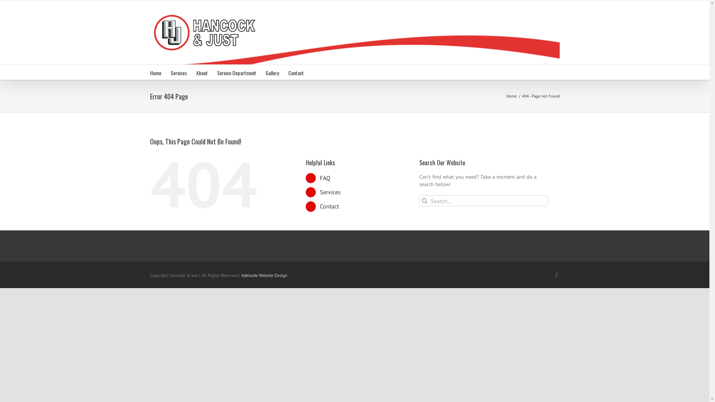 Image resolution: width=715 pixels, height=402 pixels. Describe the element at coordinates (179, 72) in the screenshot. I see `Services` at that location.